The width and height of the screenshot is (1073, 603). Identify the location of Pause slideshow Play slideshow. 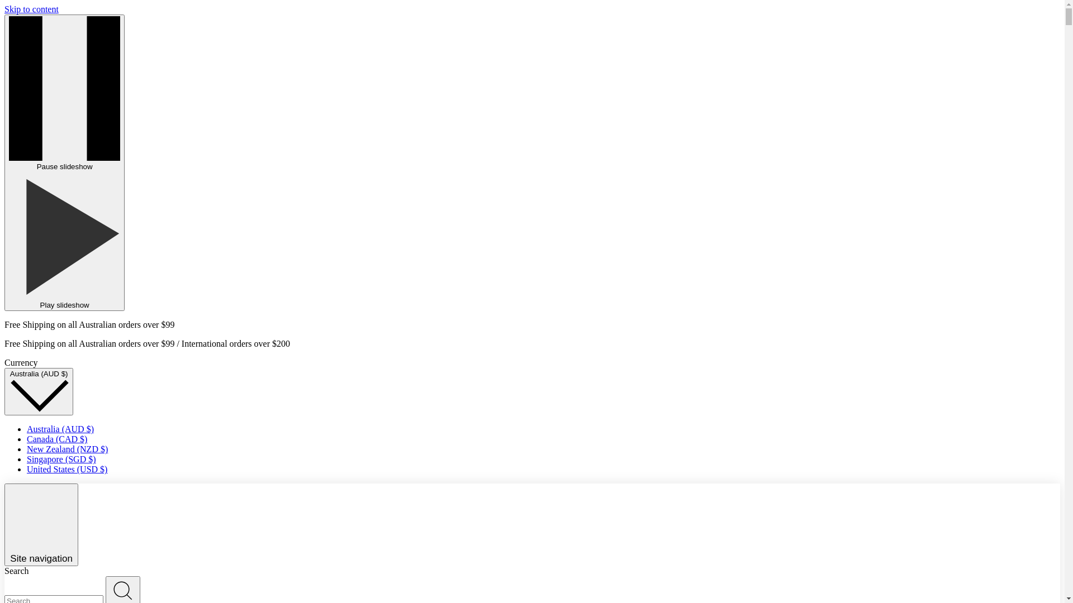
(65, 163).